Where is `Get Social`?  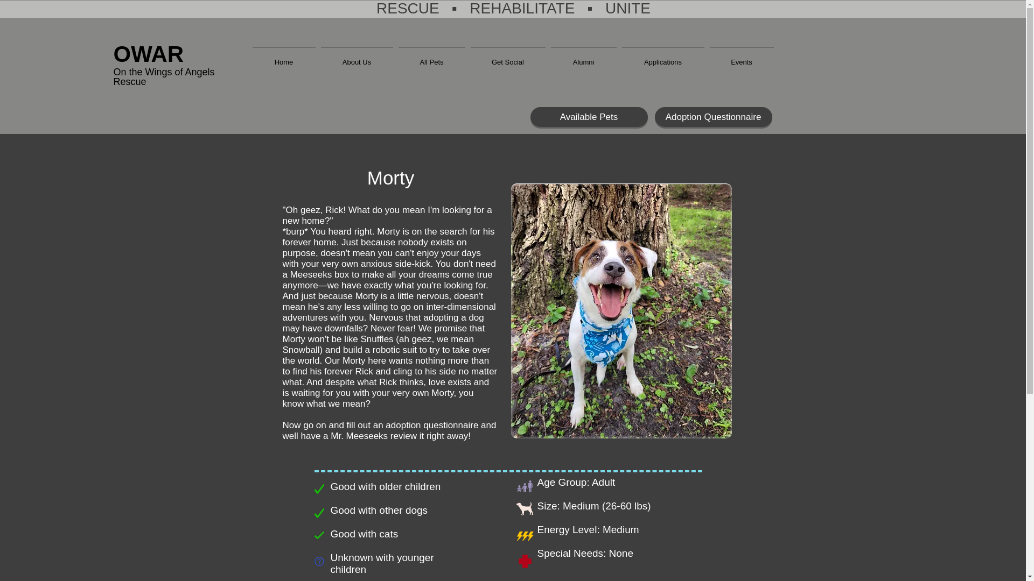
Get Social is located at coordinates (507, 57).